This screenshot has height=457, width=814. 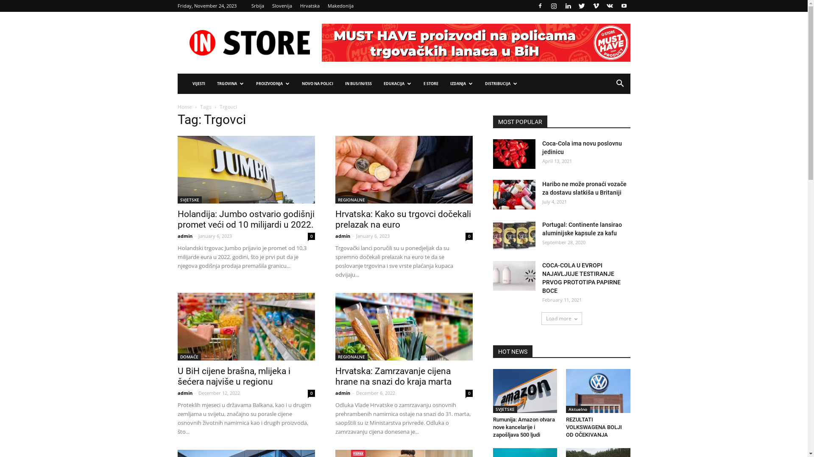 I want to click on Instagram, so click(x=554, y=6).